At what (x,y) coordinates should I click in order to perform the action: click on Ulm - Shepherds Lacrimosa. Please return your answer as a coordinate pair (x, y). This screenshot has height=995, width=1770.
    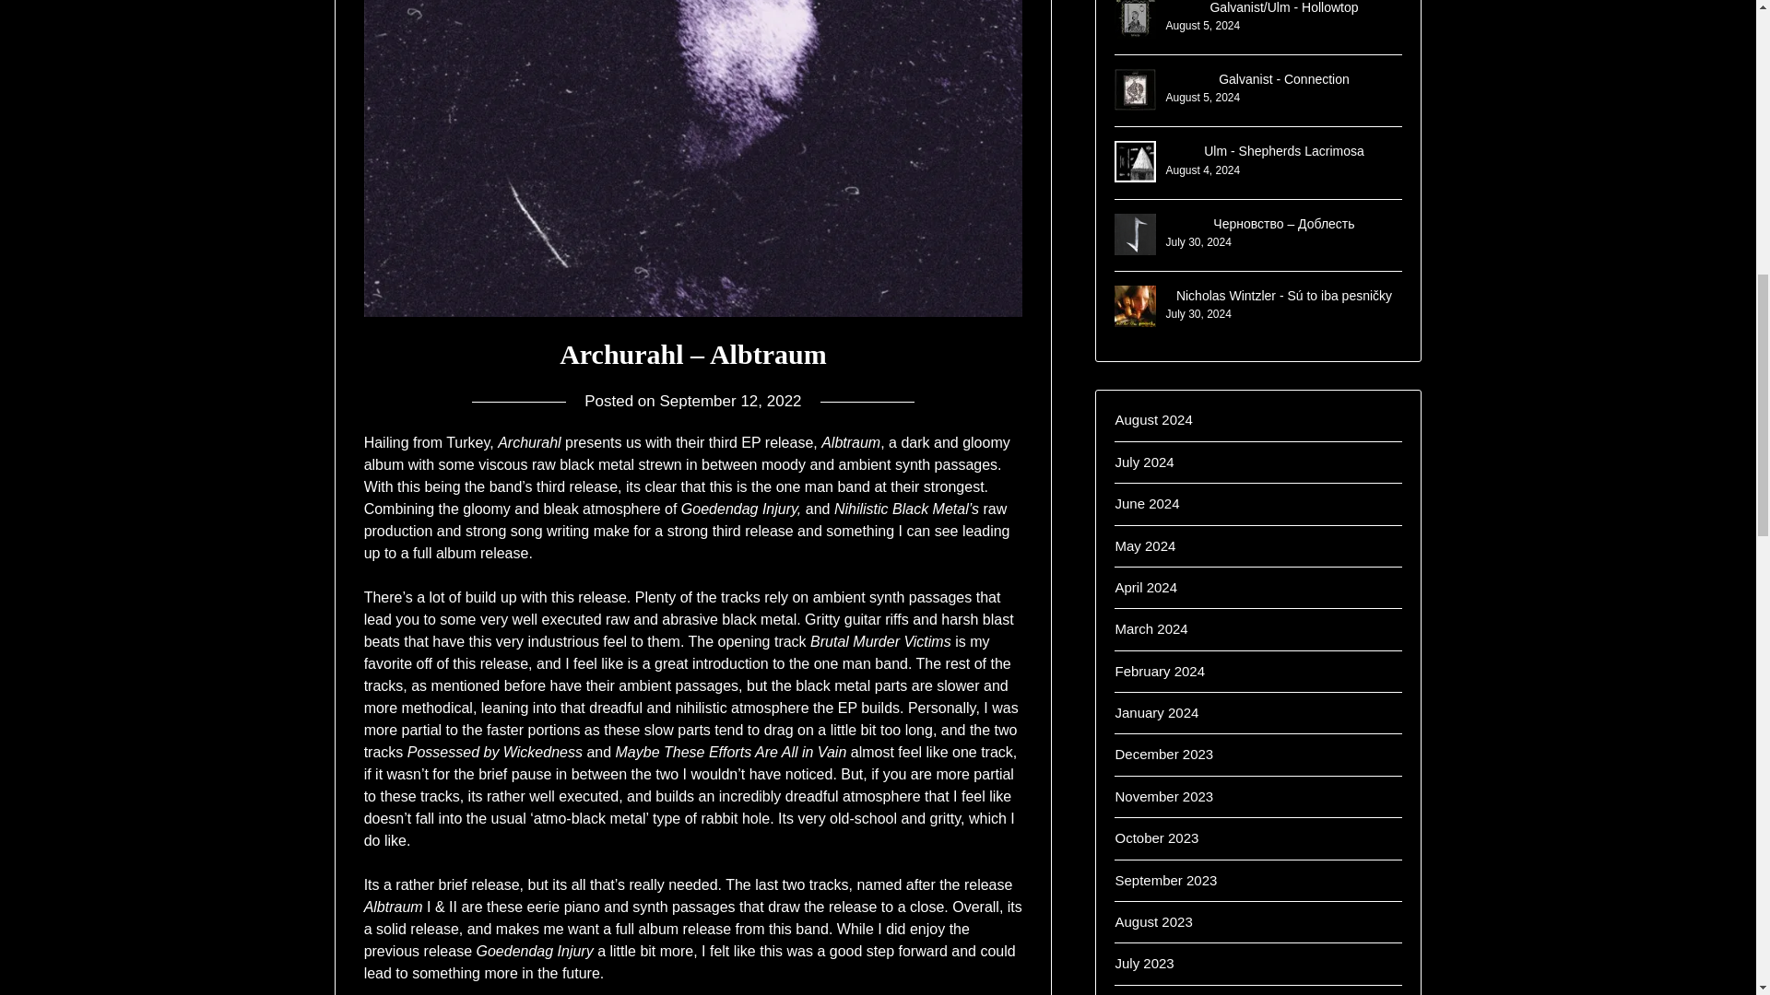
    Looking at the image, I should click on (1283, 150).